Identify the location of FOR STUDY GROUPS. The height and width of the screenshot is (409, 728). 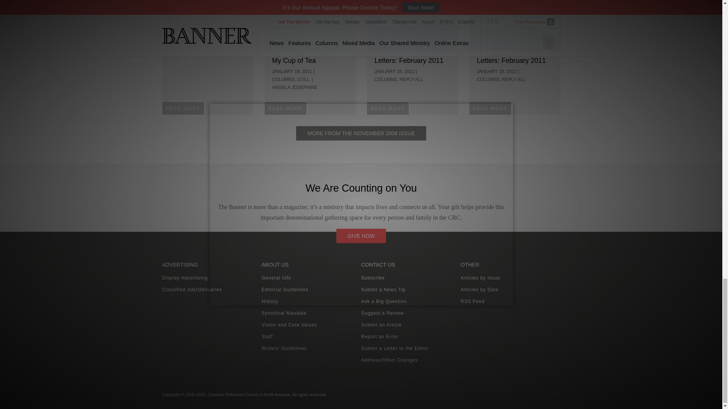
(219, 30).